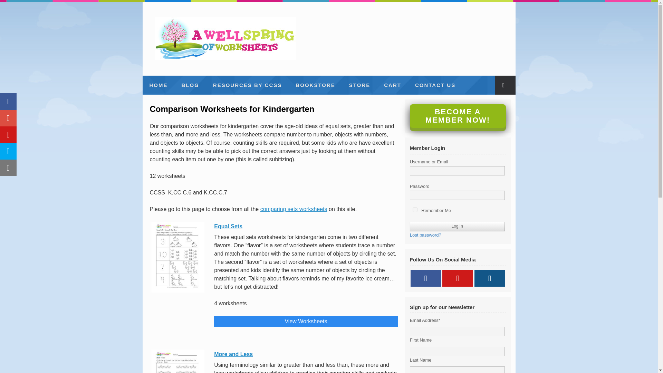  What do you see at coordinates (315, 85) in the screenshot?
I see `BOOKSTORE` at bounding box center [315, 85].